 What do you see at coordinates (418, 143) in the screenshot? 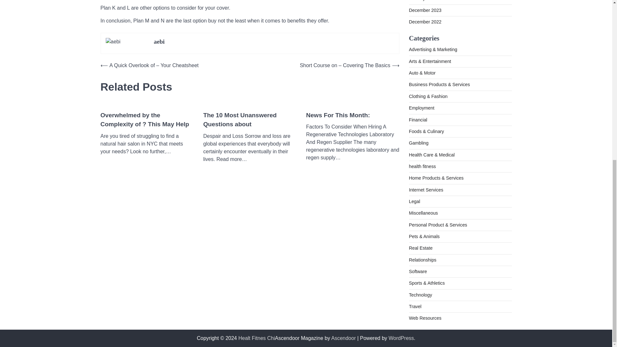
I see `Gambling` at bounding box center [418, 143].